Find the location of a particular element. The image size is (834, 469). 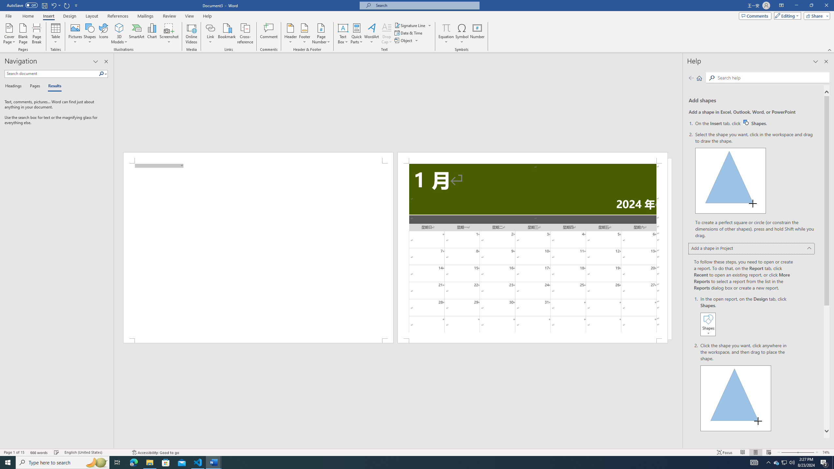

Table is located at coordinates (56, 34).